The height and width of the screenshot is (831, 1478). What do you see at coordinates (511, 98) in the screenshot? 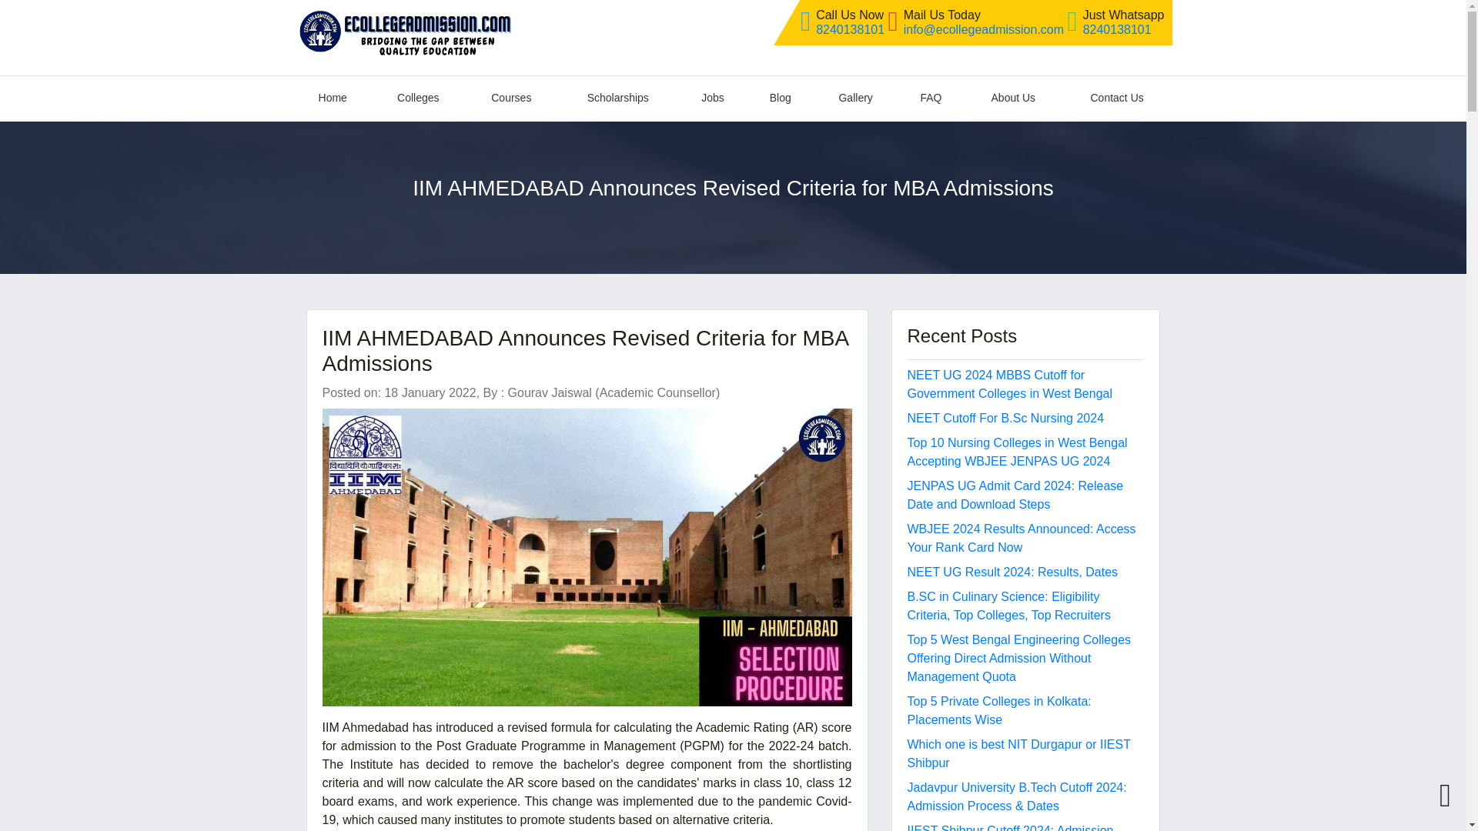
I see `Courses` at bounding box center [511, 98].